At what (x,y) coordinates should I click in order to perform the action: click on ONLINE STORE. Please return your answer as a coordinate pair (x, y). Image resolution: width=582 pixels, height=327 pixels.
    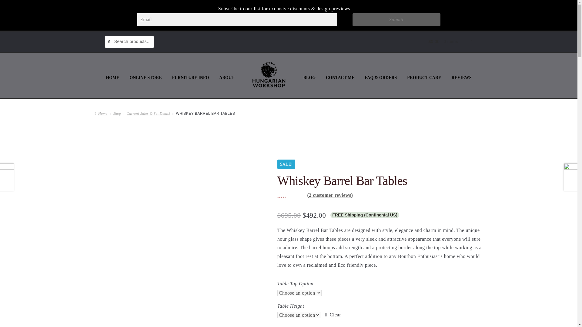
    Looking at the image, I should click on (145, 78).